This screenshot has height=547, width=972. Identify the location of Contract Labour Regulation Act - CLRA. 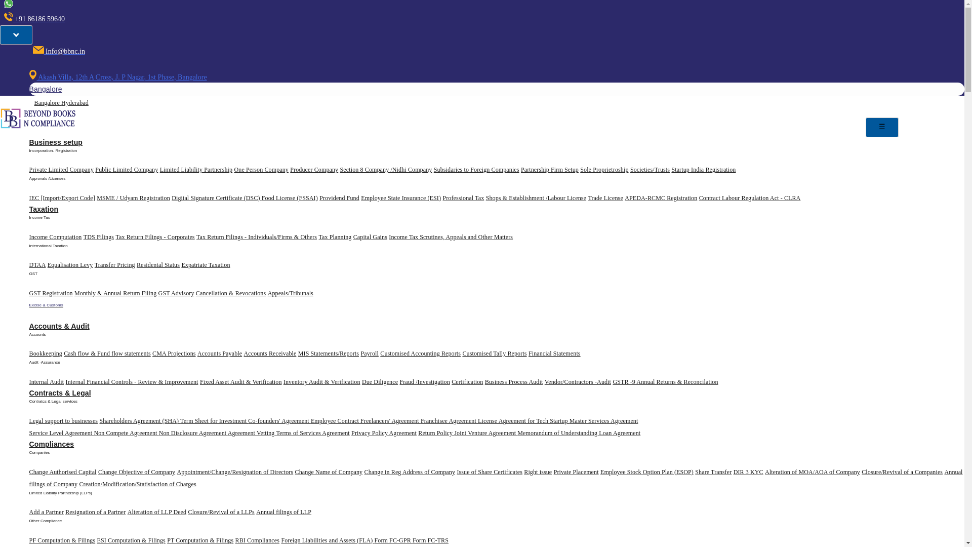
(750, 198).